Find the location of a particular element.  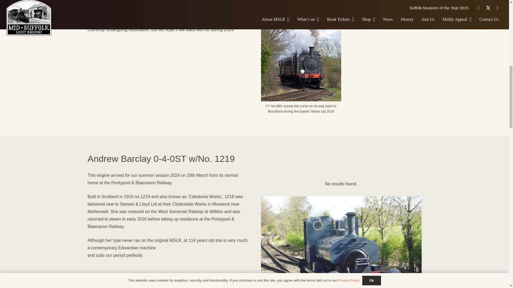

The Y7 on a demonstration freight is located at coordinates (301, 10).